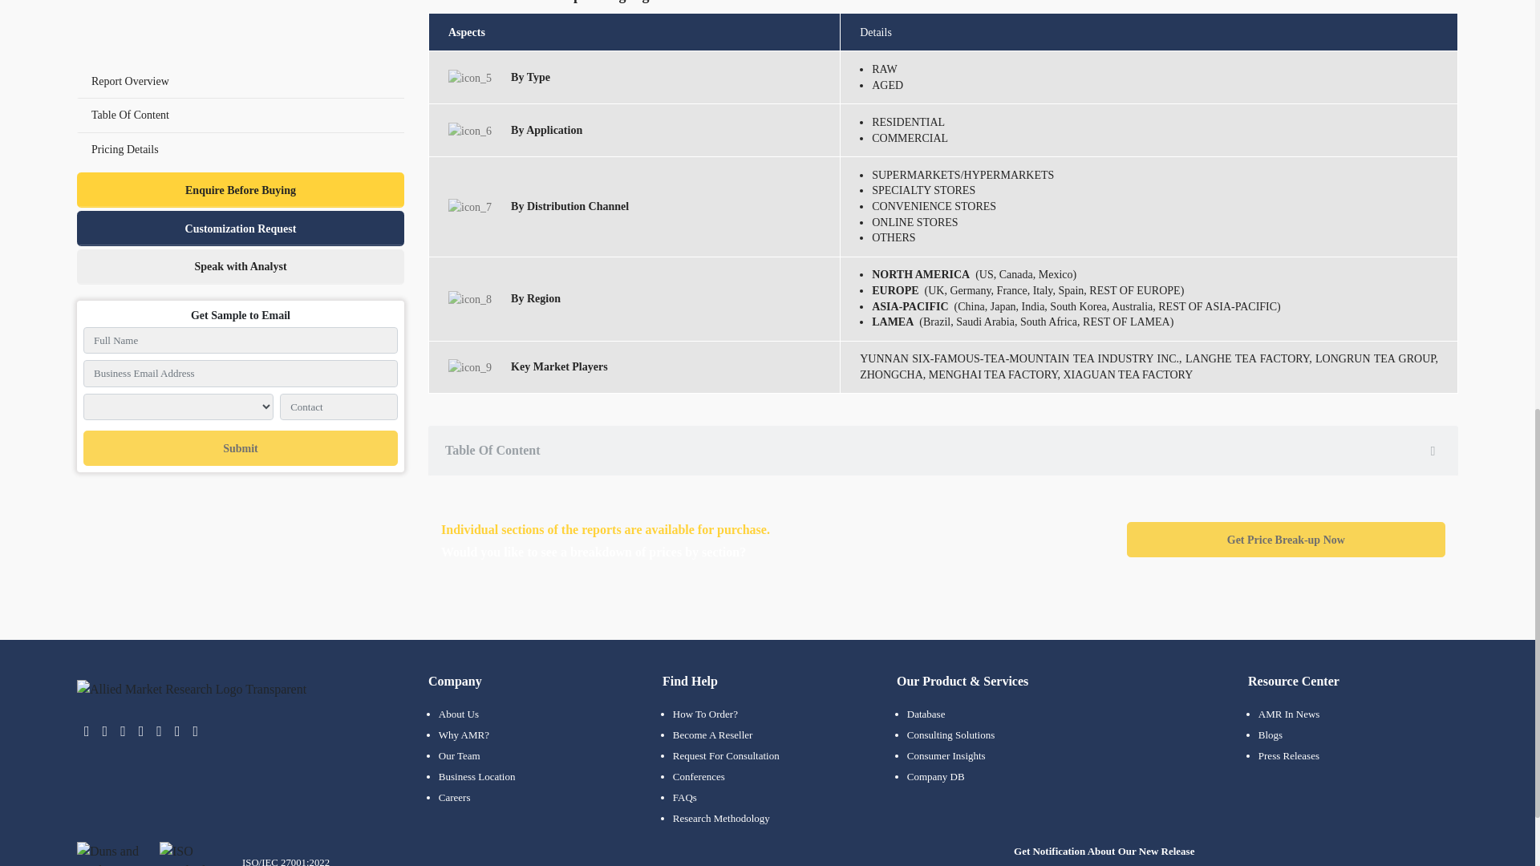  Describe the element at coordinates (469, 79) in the screenshot. I see `Pu-erh Tea Market By Type` at that location.